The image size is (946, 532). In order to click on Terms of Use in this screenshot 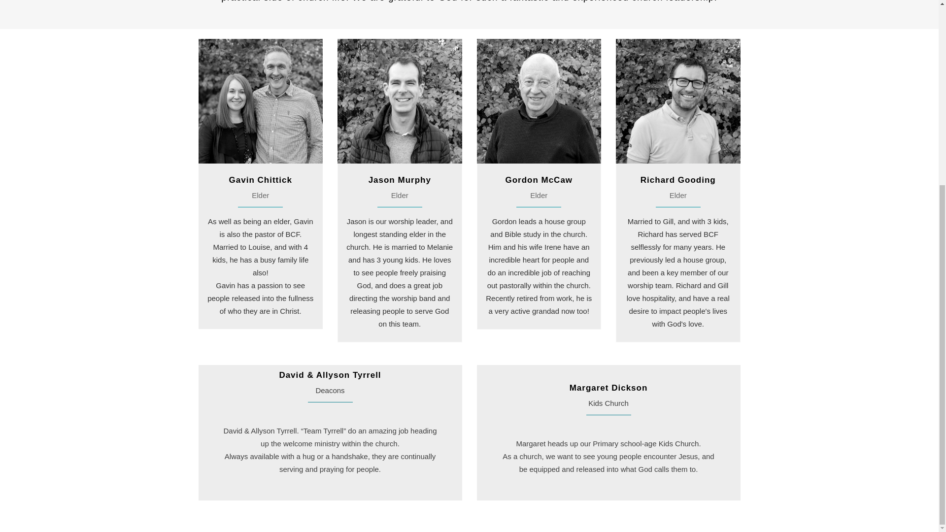, I will do `click(492, 238)`.